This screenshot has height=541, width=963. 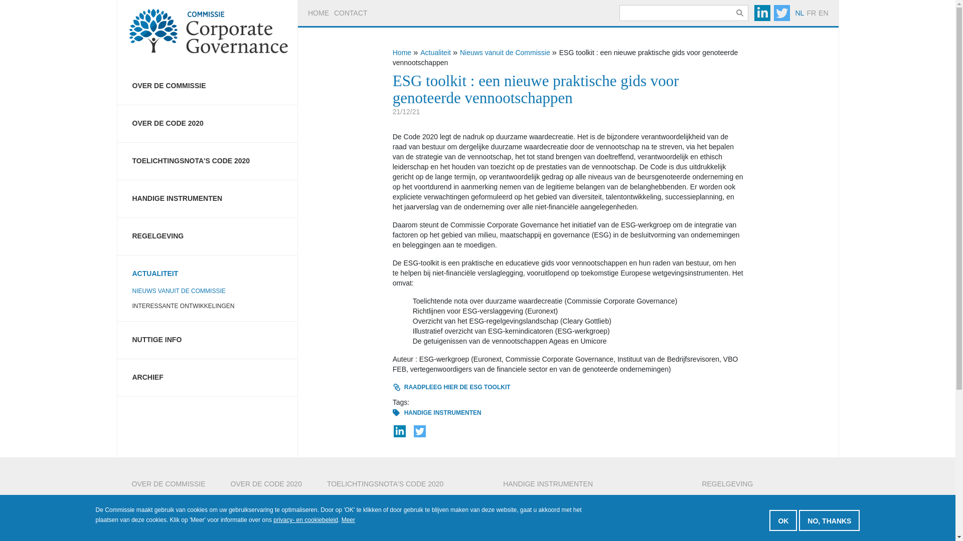 What do you see at coordinates (402, 489) in the screenshot?
I see `TOELICHTINGSNOTA'S CODE 2020` at bounding box center [402, 489].